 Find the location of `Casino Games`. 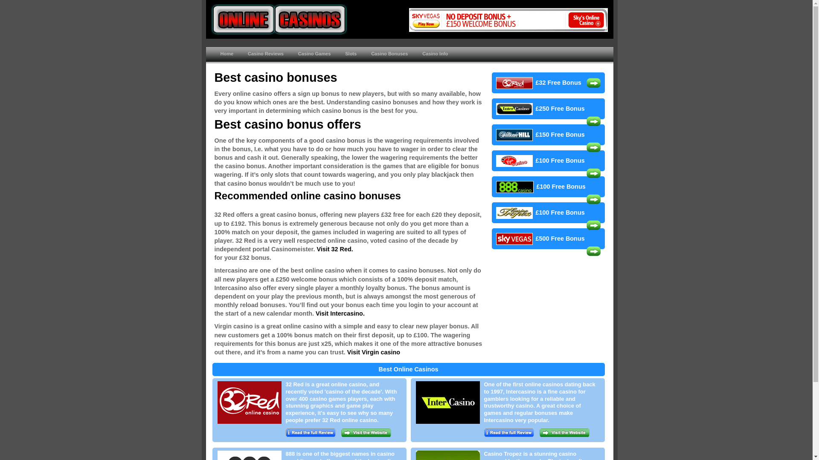

Casino Games is located at coordinates (313, 55).